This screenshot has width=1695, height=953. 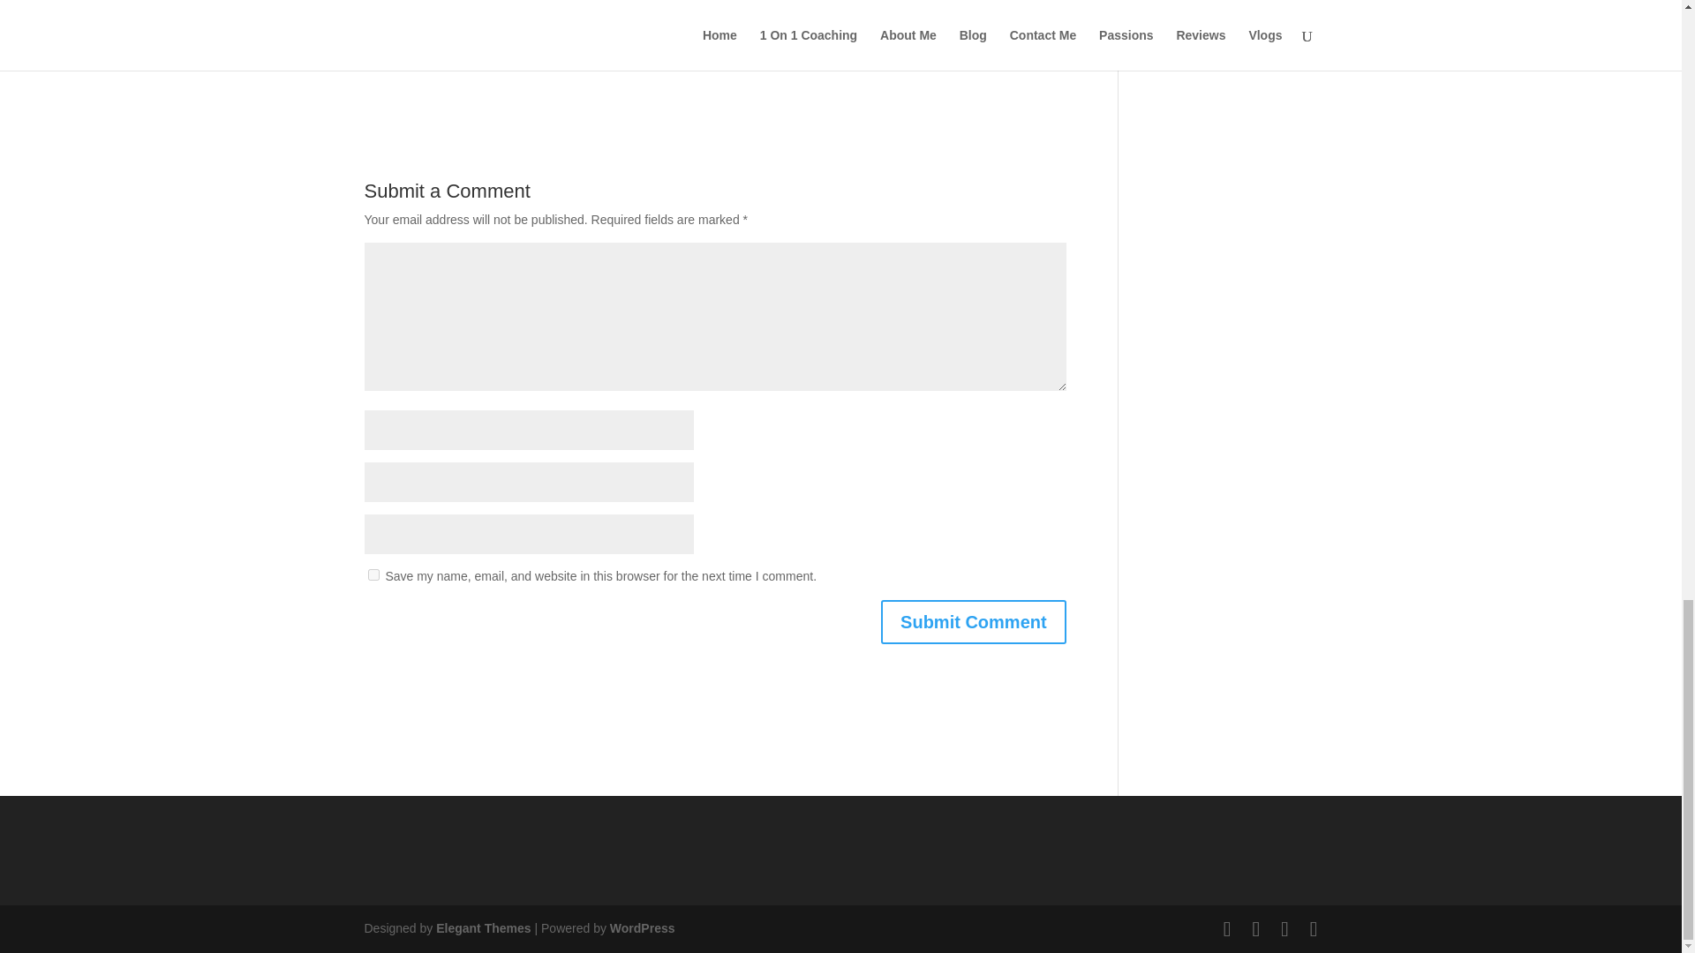 I want to click on Premium WordPress Themes, so click(x=482, y=928).